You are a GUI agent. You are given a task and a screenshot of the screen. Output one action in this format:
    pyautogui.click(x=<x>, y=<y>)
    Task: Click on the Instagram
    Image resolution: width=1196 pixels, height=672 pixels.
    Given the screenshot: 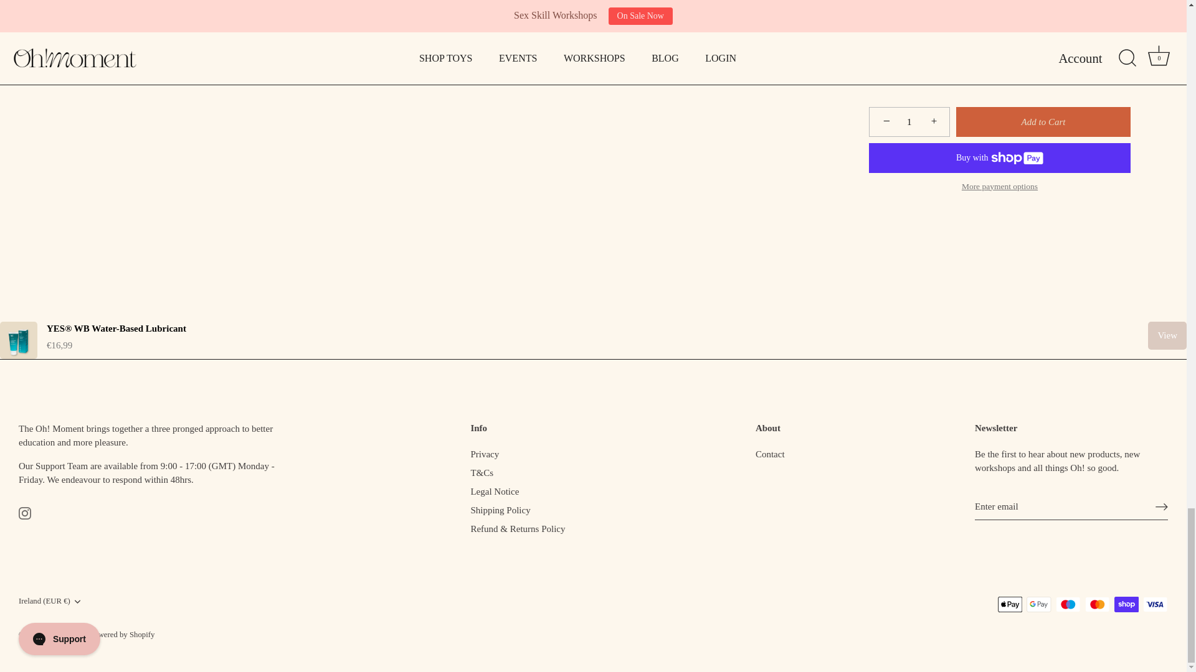 What is the action you would take?
    pyautogui.click(x=25, y=513)
    